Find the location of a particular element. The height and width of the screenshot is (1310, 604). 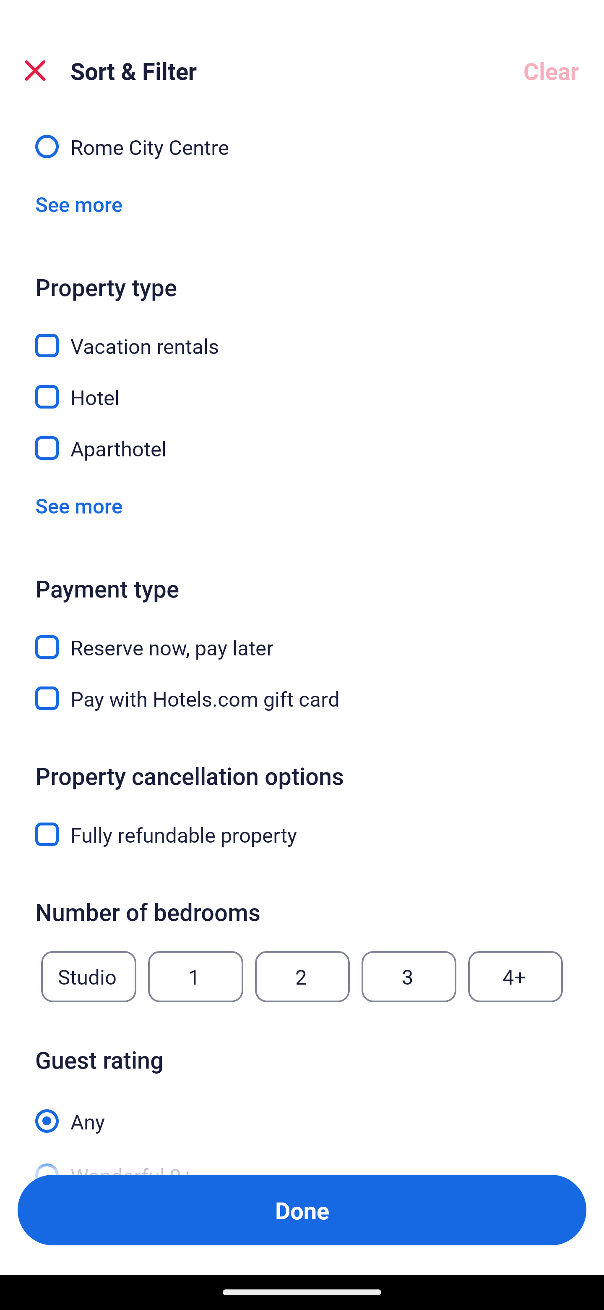

Apply and close Sort and Filter Done is located at coordinates (302, 1210).